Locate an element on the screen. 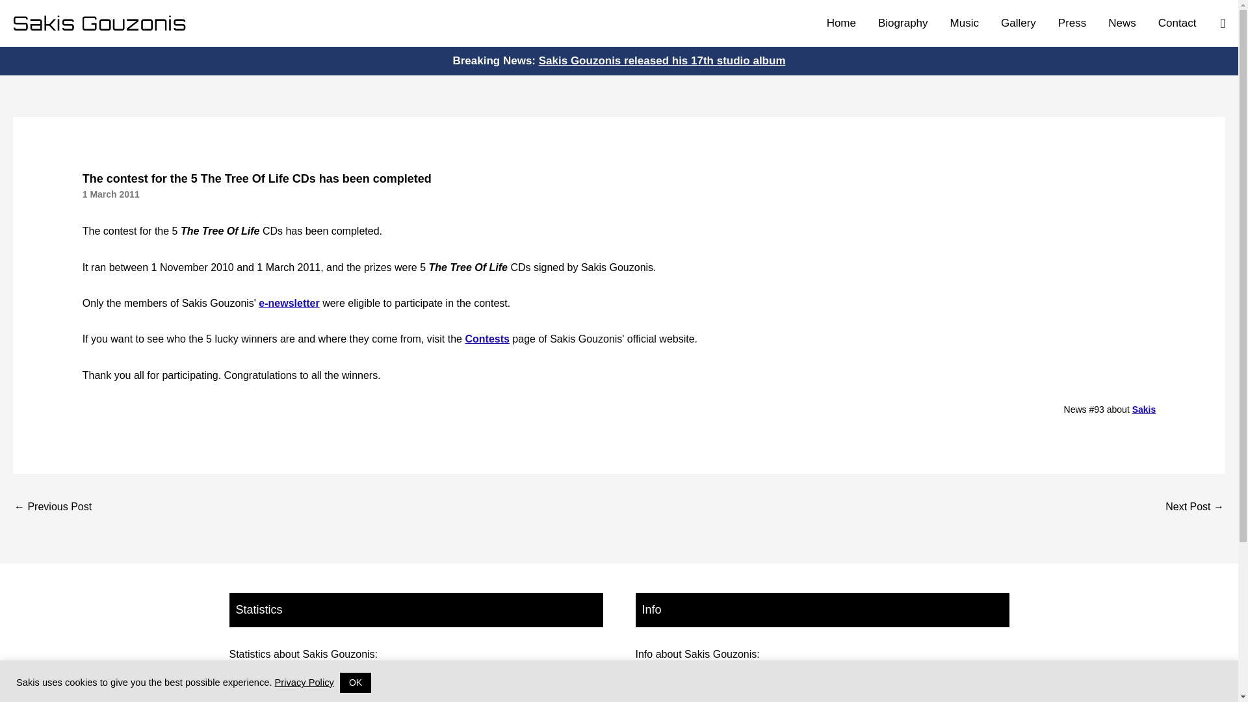 The image size is (1248, 702). Sakis Gouzonis gave an interview to Flow is located at coordinates (1195, 508).